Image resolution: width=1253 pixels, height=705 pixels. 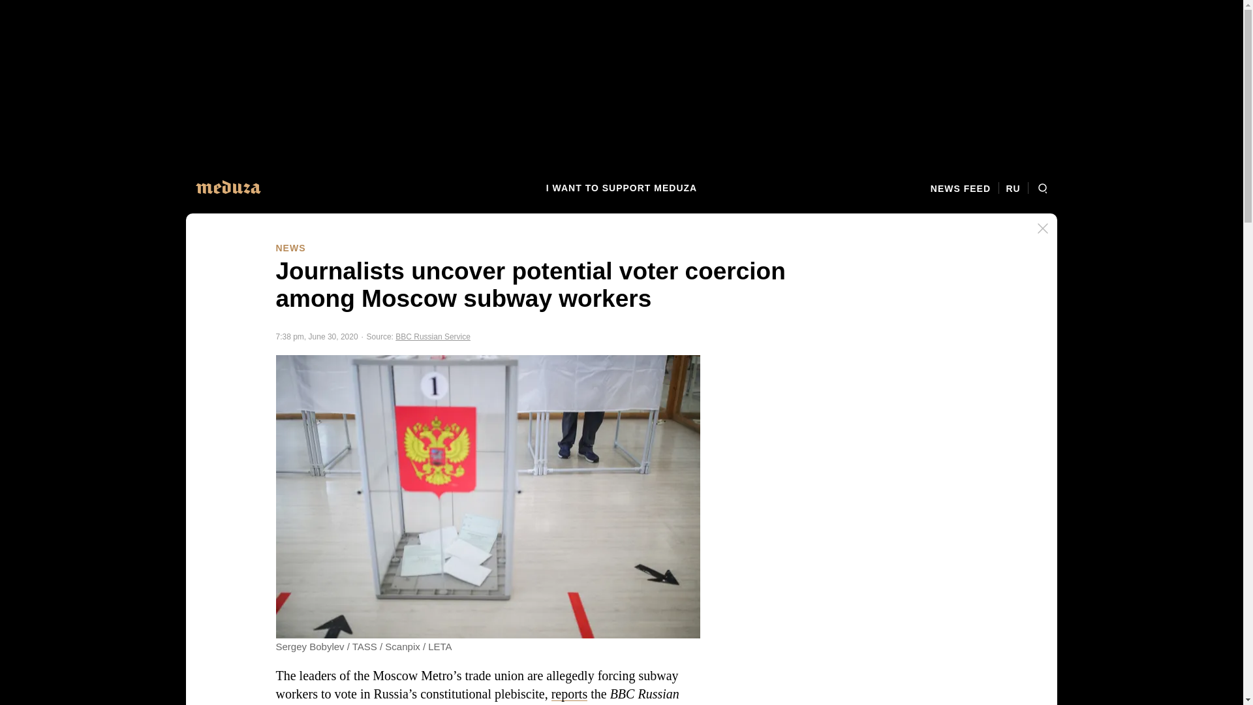 What do you see at coordinates (569, 693) in the screenshot?
I see `reports` at bounding box center [569, 693].